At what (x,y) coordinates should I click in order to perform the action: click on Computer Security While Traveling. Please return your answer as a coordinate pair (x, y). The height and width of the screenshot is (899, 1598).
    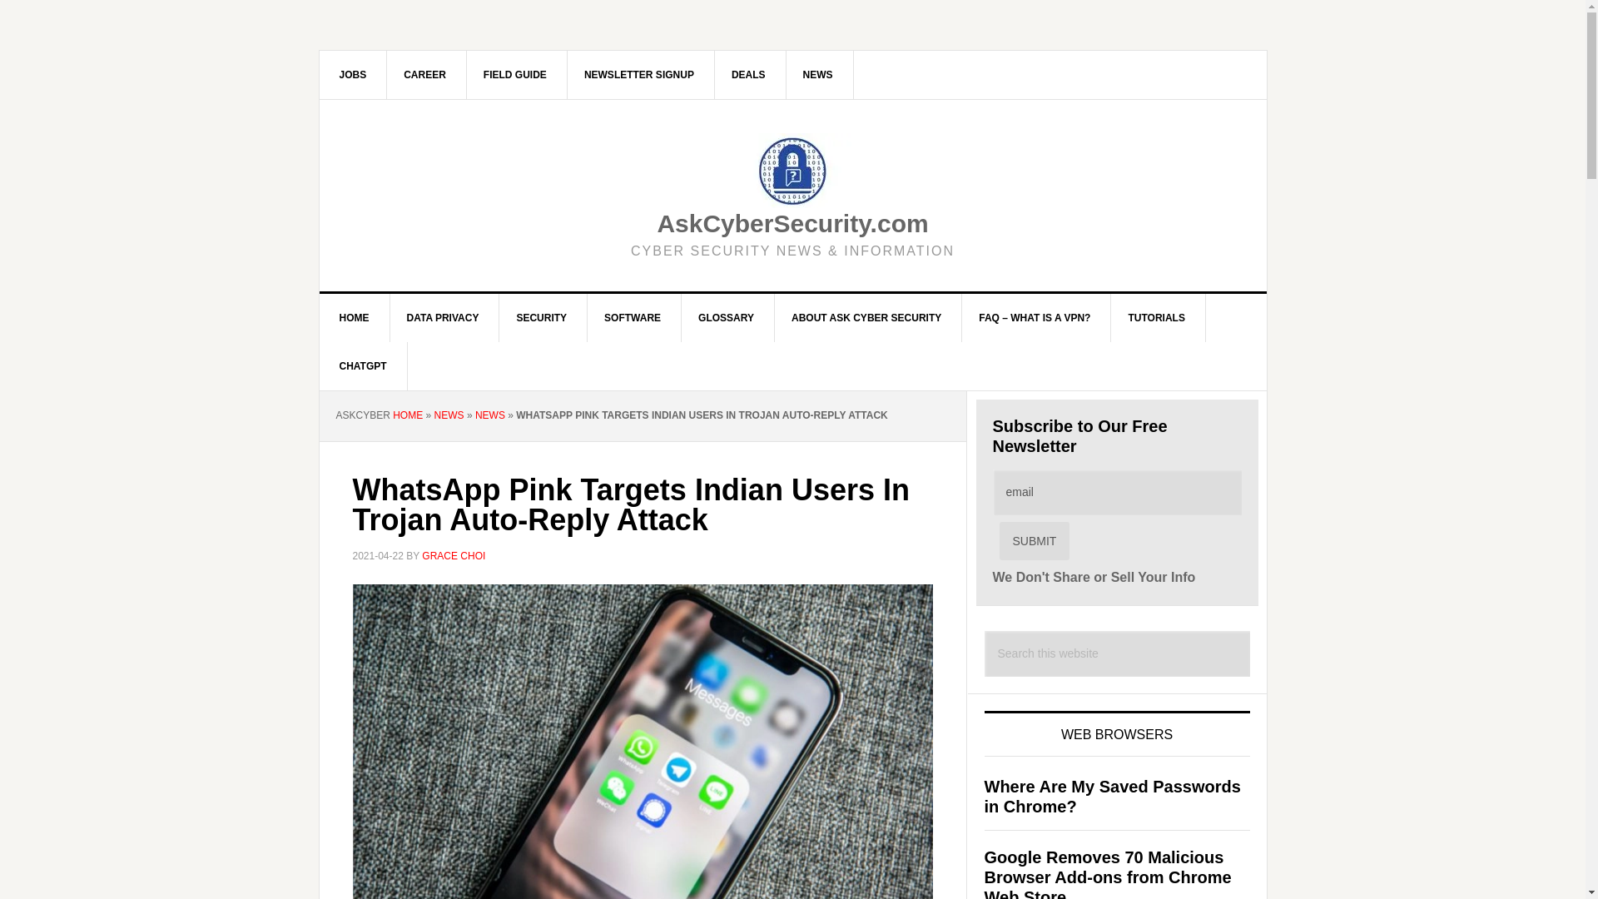
    Looking at the image, I should click on (514, 74).